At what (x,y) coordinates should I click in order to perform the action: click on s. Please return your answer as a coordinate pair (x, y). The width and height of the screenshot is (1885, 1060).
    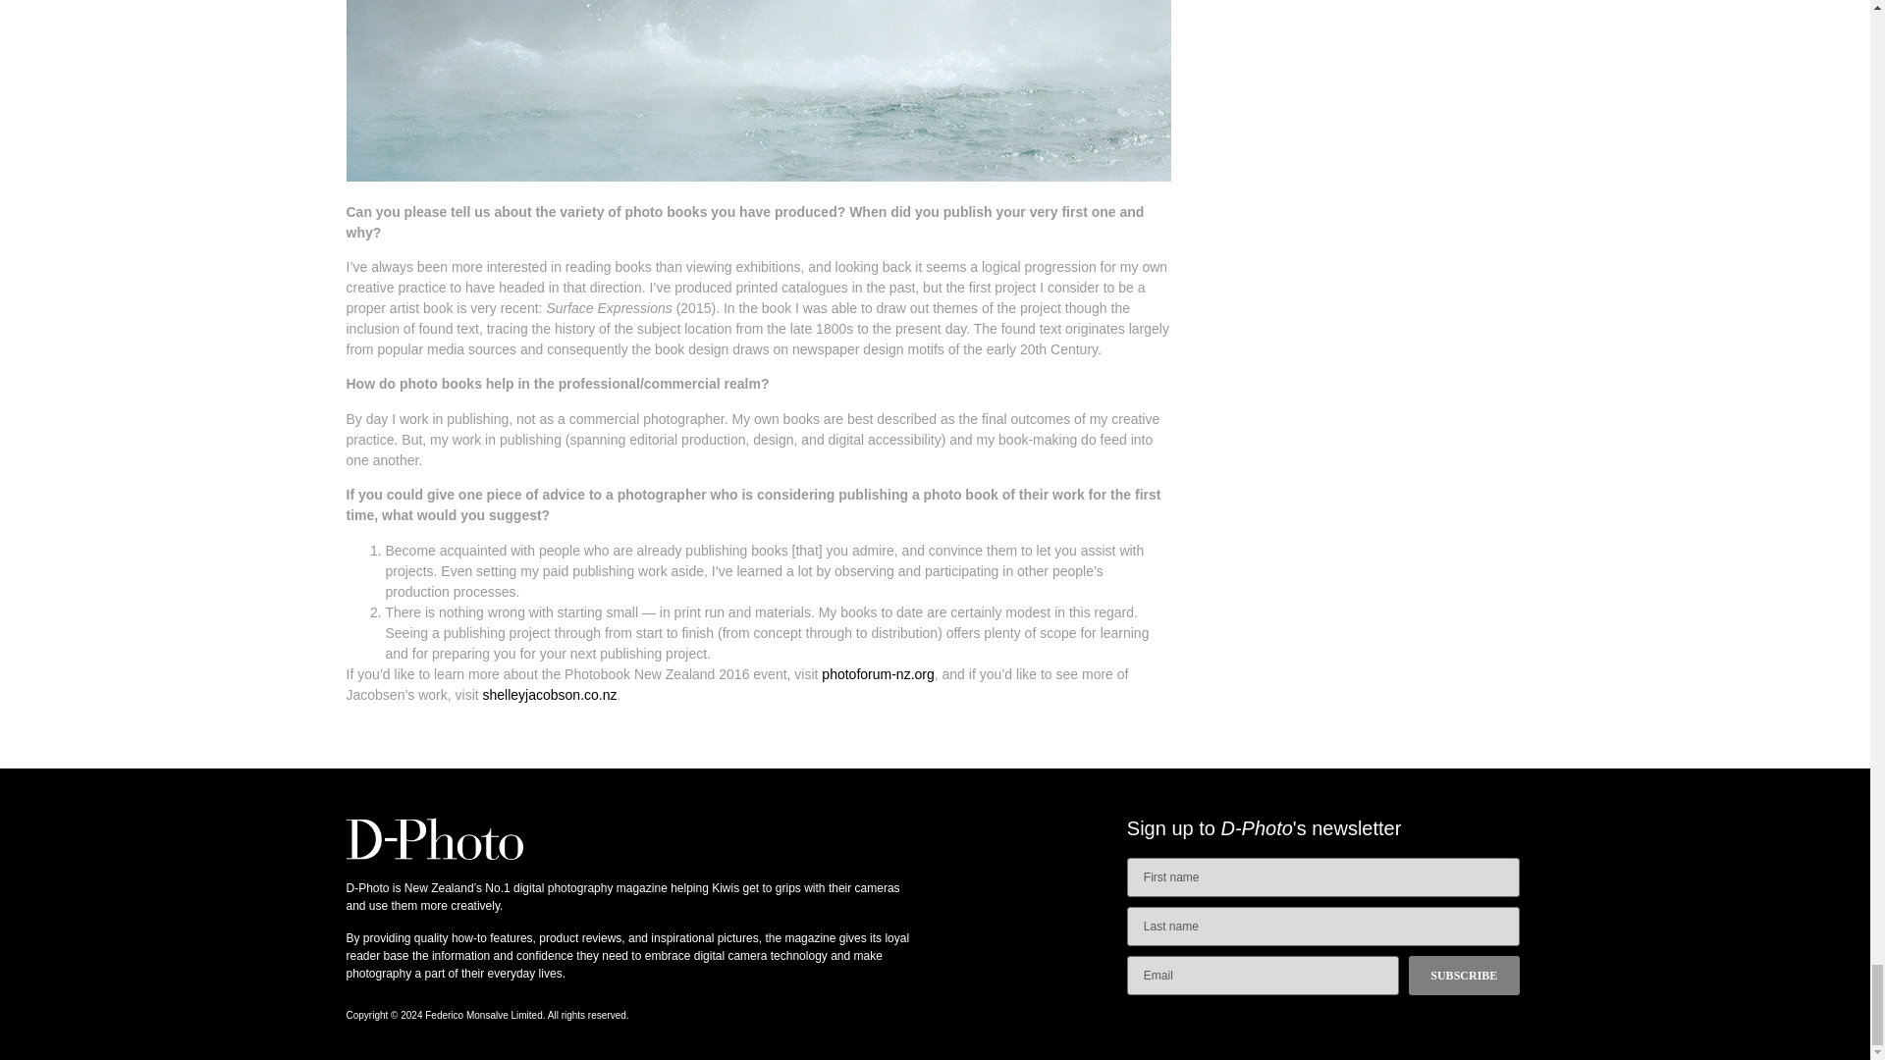
    Looking at the image, I should click on (486, 695).